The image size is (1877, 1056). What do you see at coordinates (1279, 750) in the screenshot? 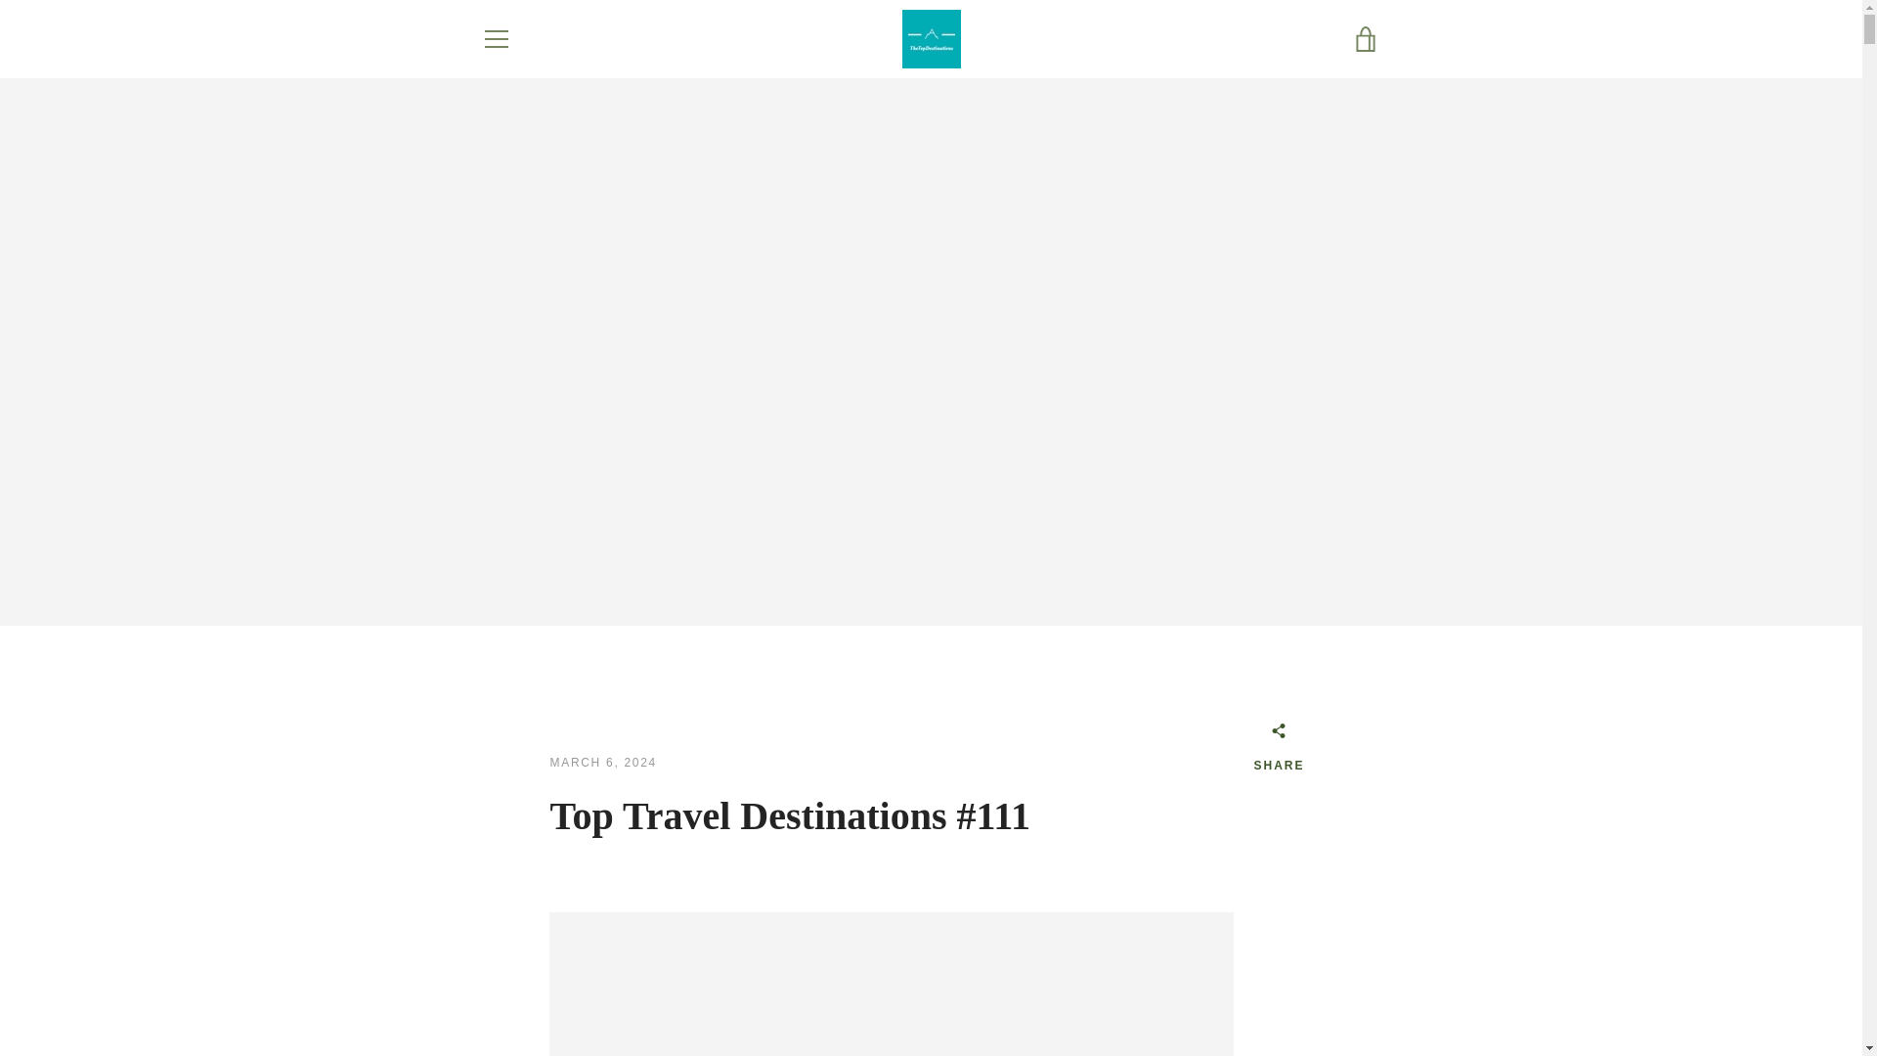
I see `SHARE` at bounding box center [1279, 750].